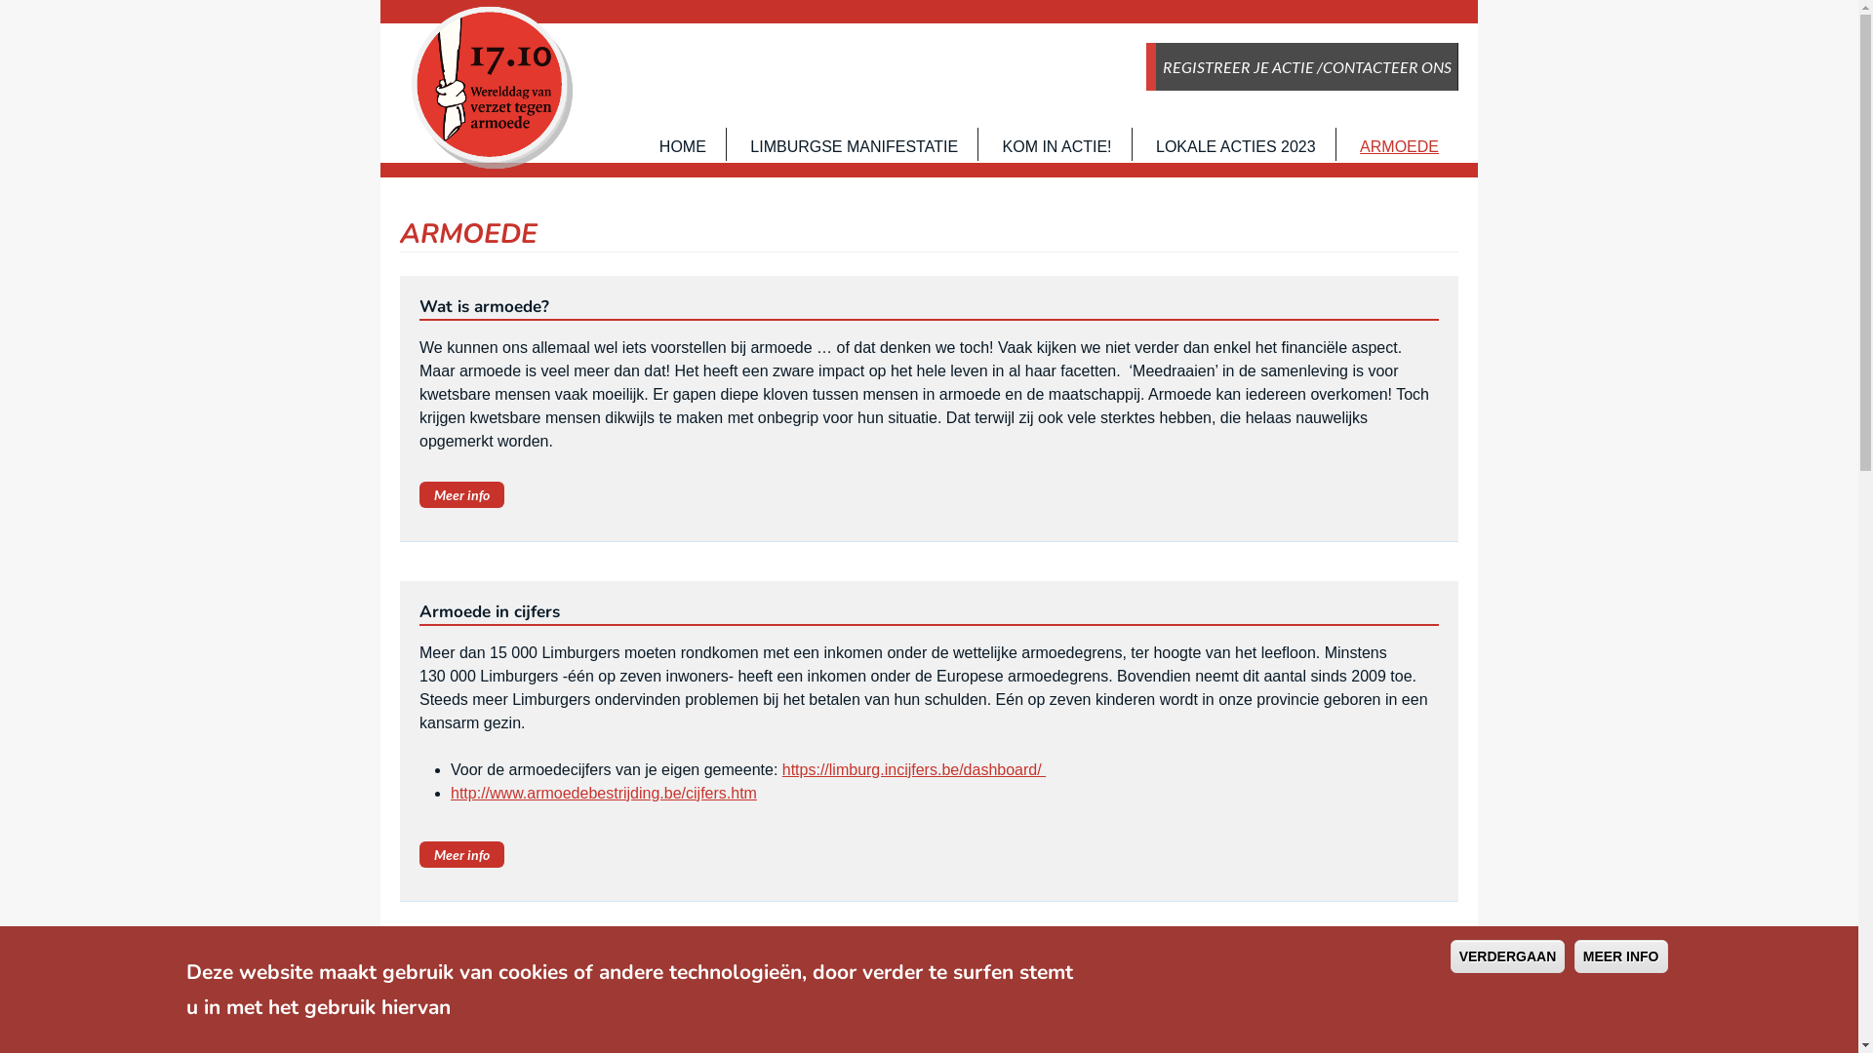  What do you see at coordinates (1508, 956) in the screenshot?
I see `VERDERGAAN` at bounding box center [1508, 956].